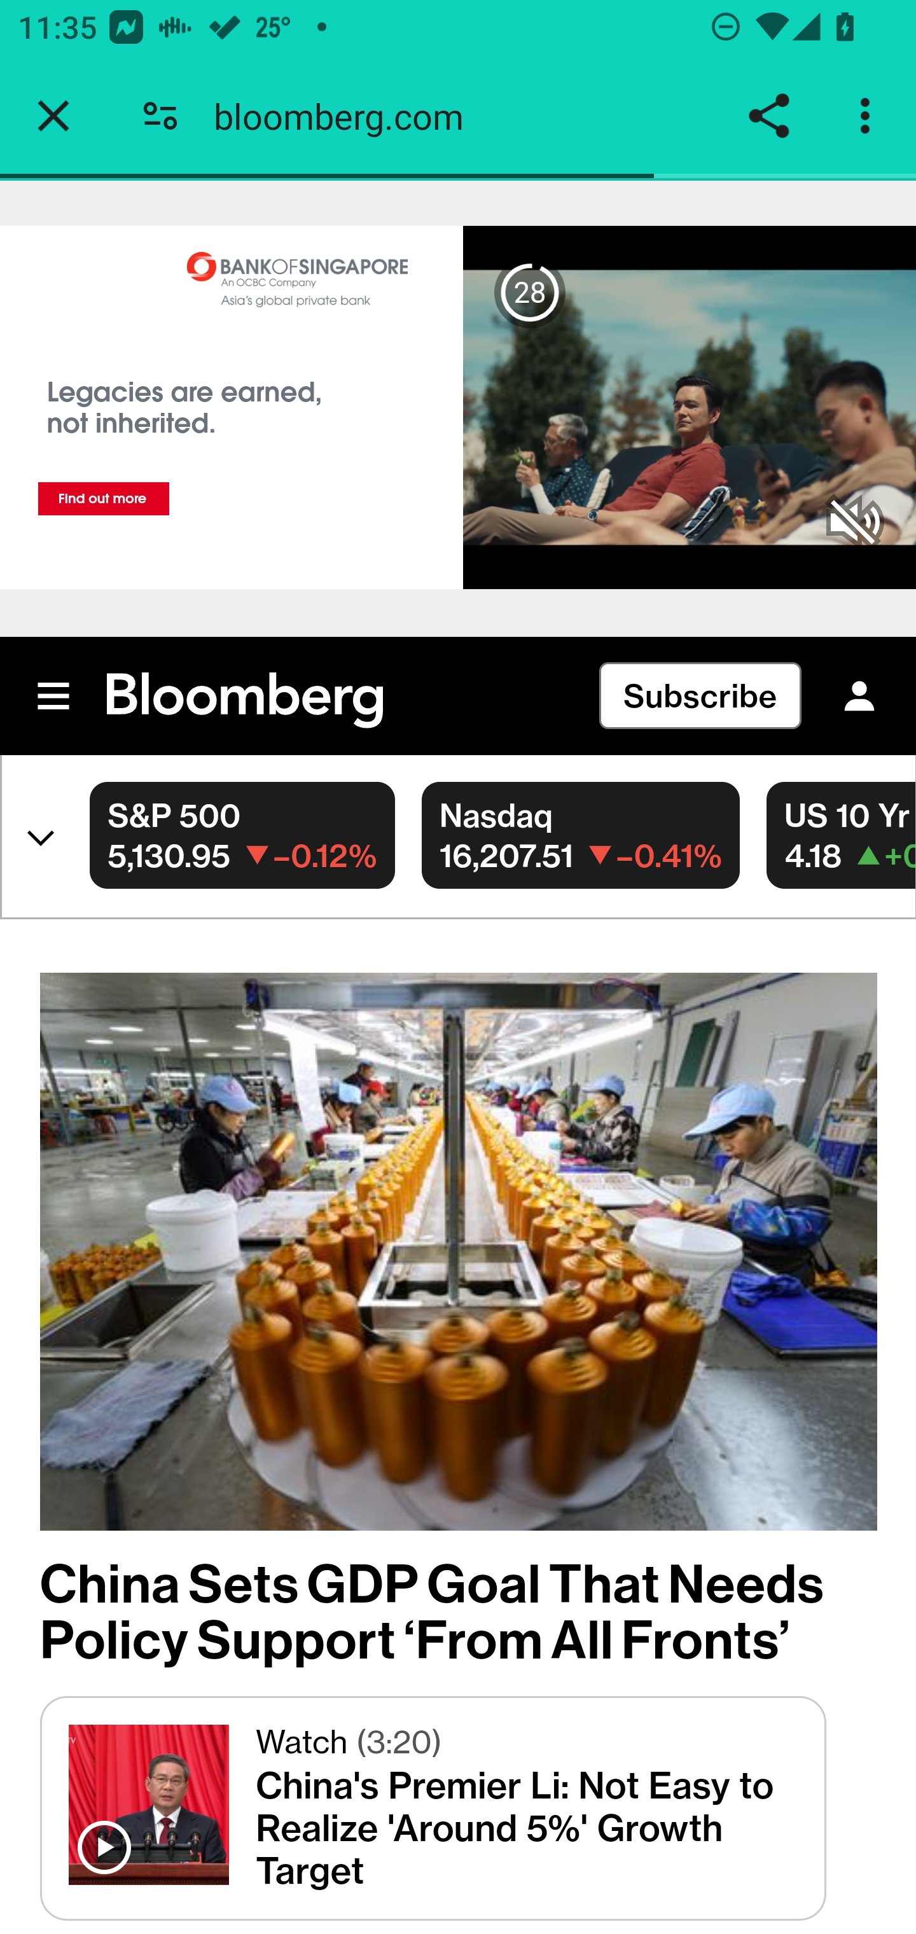 This screenshot has width=916, height=1934. Describe the element at coordinates (700, 696) in the screenshot. I see `Subscribe` at that location.